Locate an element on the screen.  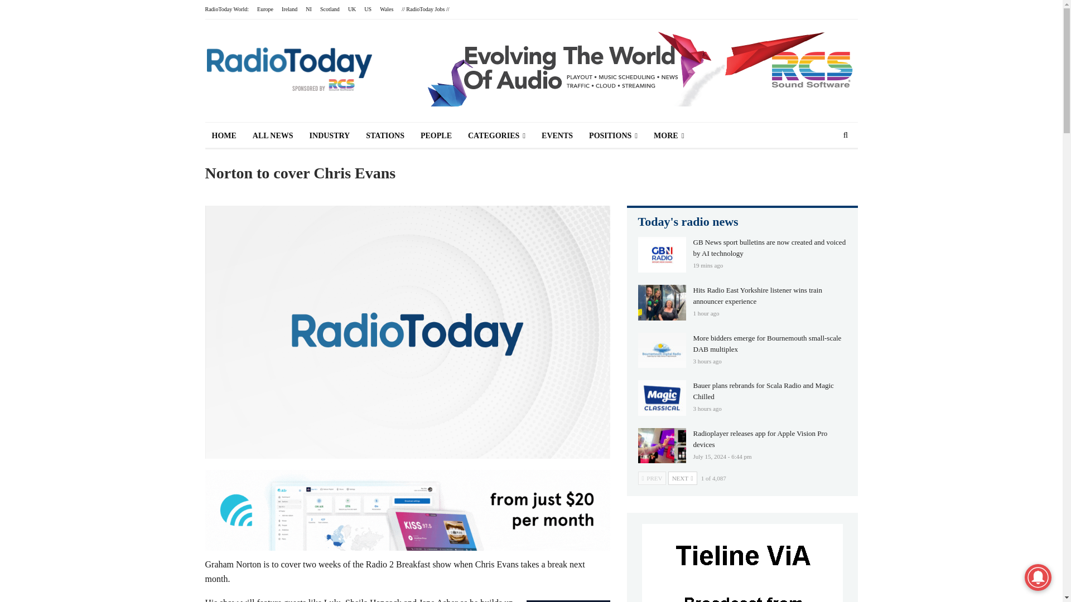
Wales is located at coordinates (386, 9).